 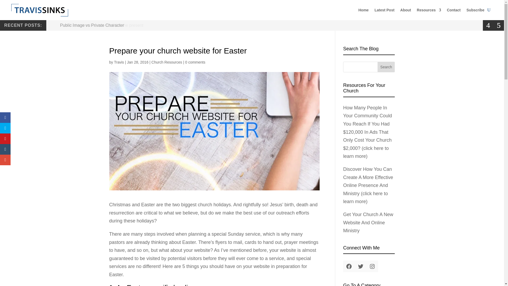 I want to click on Subscribe, so click(x=475, y=10).